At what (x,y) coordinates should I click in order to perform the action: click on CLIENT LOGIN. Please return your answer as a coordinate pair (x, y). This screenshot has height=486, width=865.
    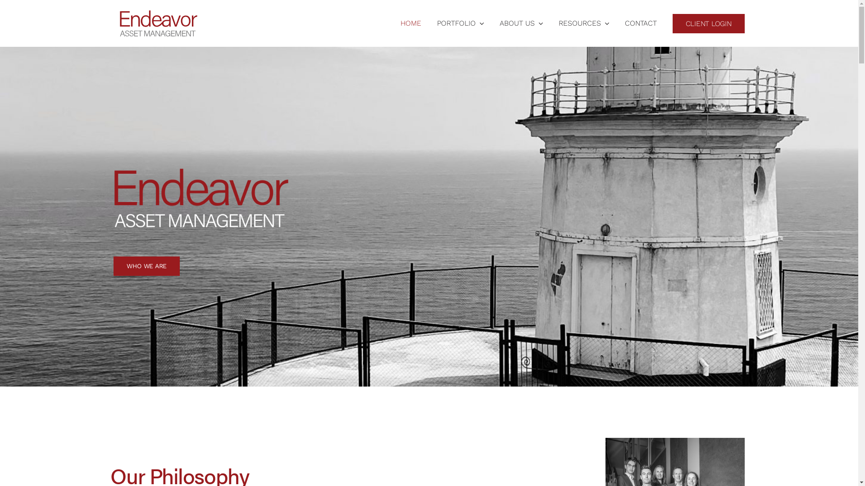
    Looking at the image, I should click on (709, 23).